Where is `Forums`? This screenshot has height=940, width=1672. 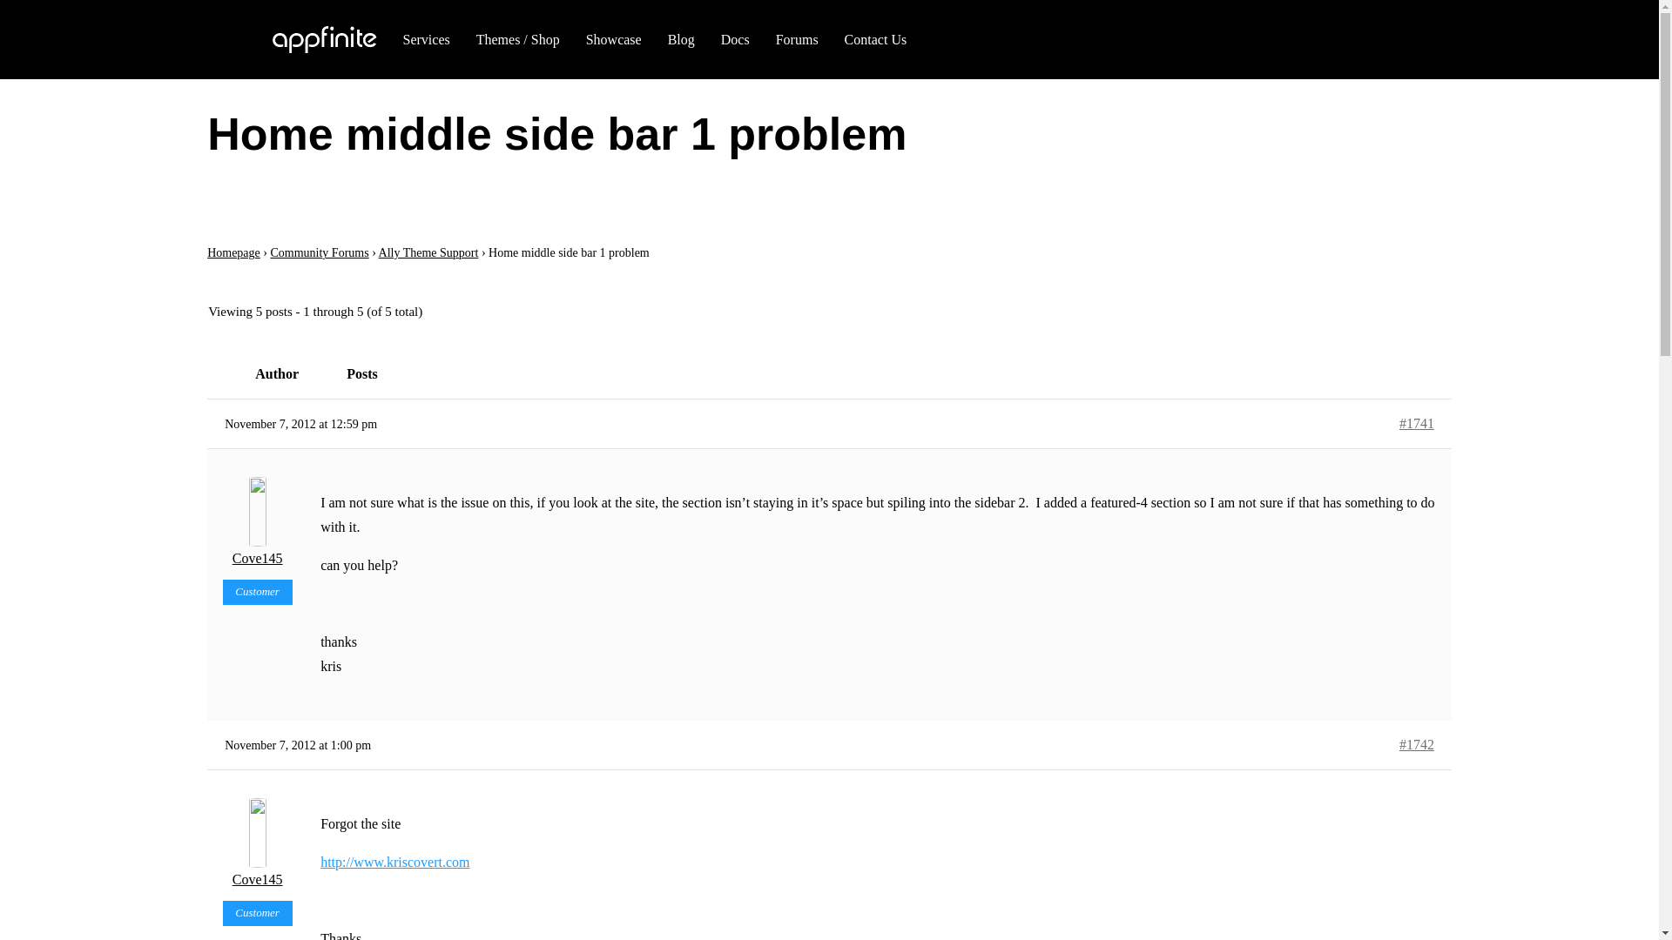 Forums is located at coordinates (797, 40).